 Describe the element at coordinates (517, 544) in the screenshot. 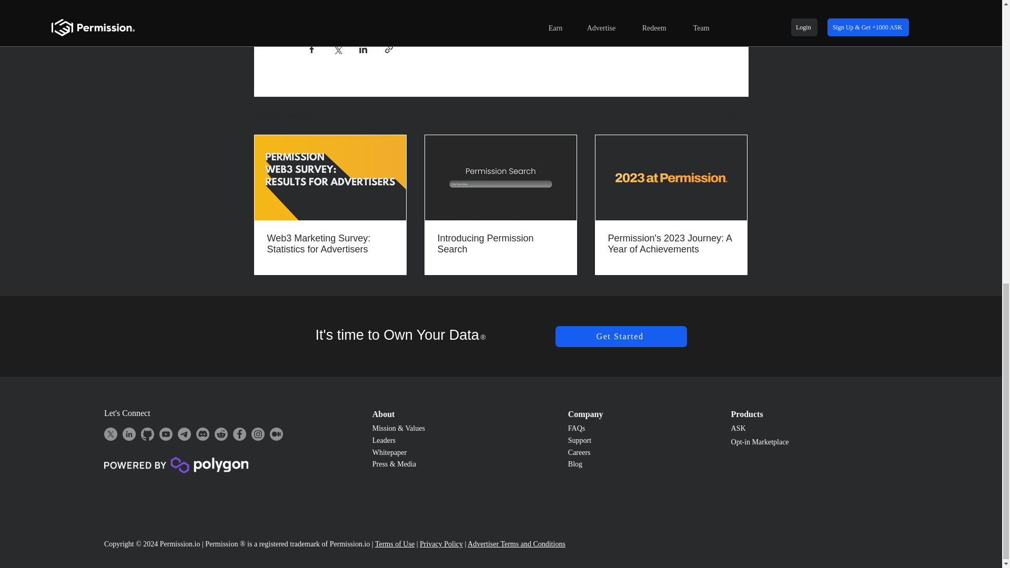

I see `Advertiser Terms and Conditions` at that location.